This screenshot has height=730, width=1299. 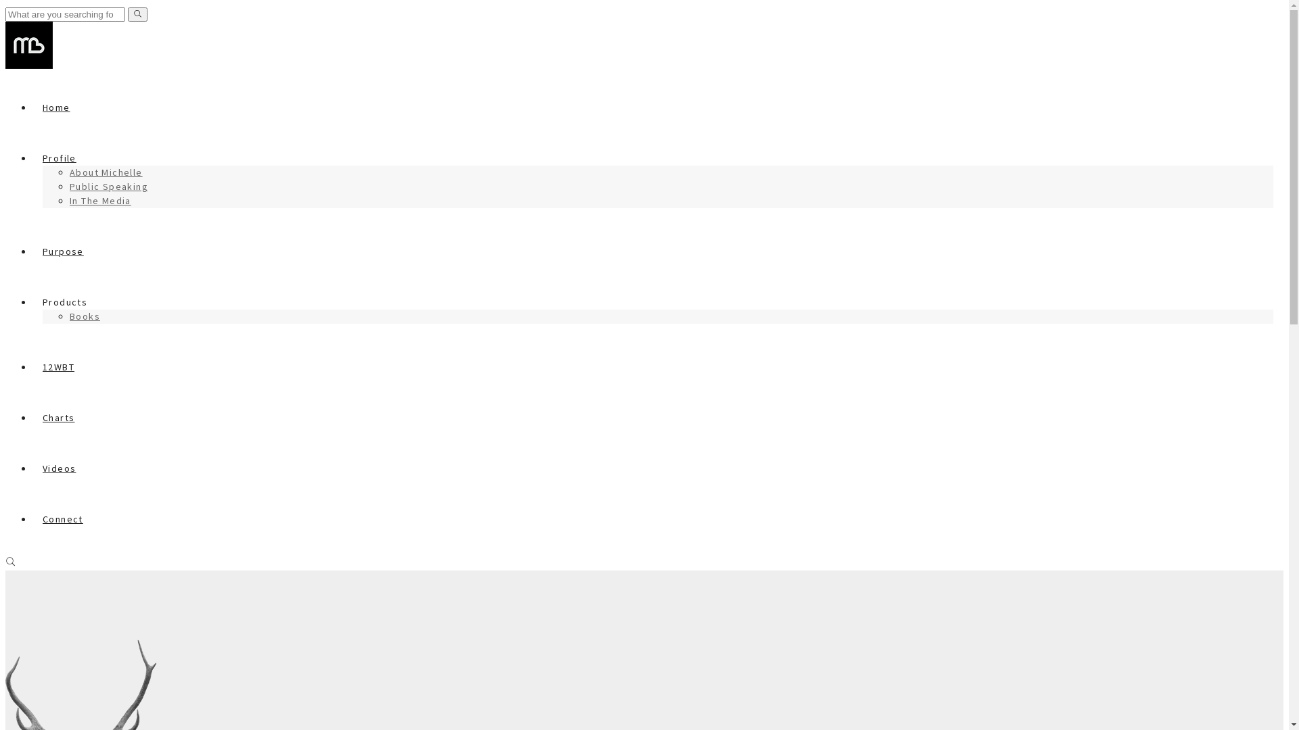 I want to click on About Michelle, so click(x=106, y=172).